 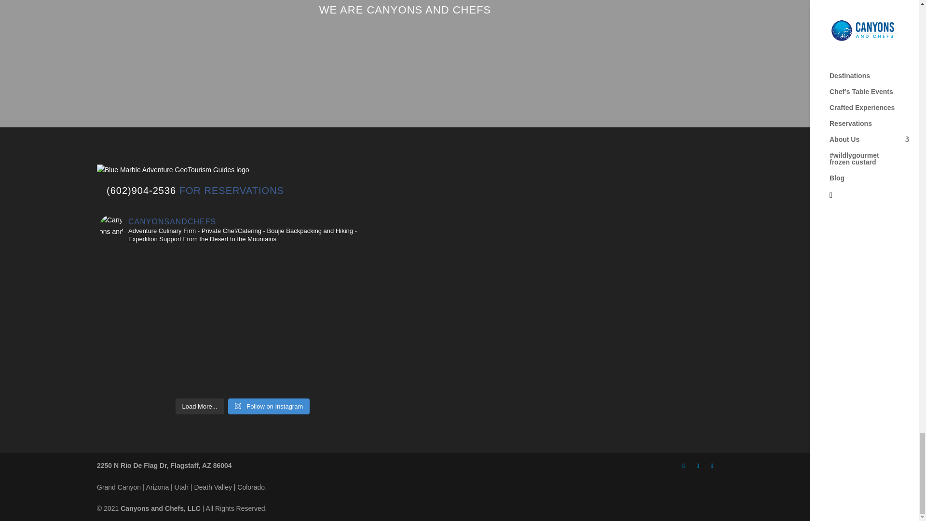 What do you see at coordinates (268, 406) in the screenshot?
I see `Follow on Instagram` at bounding box center [268, 406].